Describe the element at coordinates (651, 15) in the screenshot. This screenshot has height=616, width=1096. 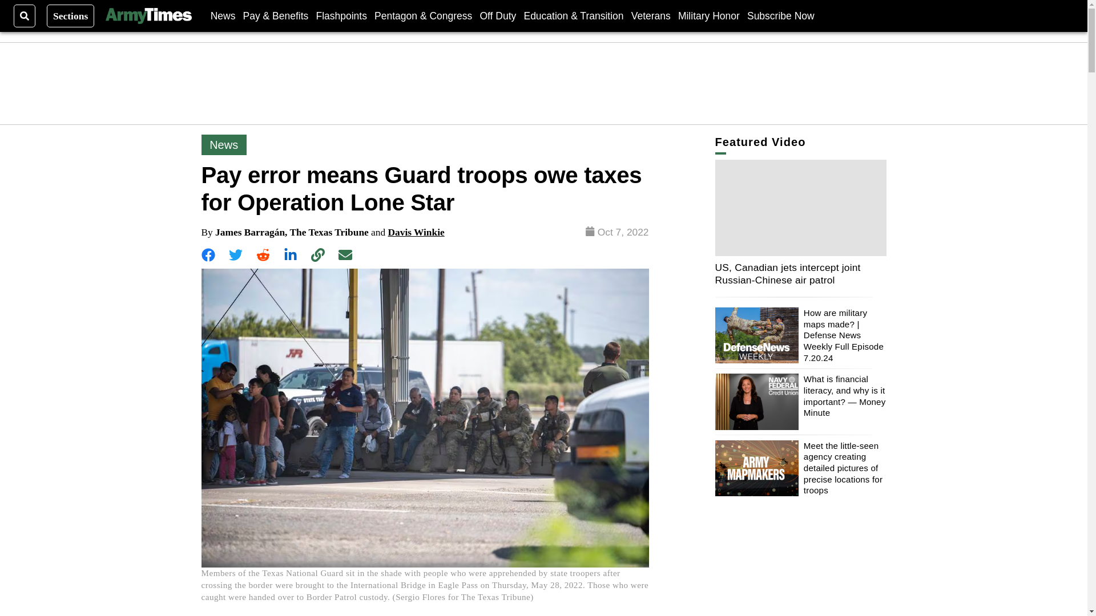
I see `Veterans` at that location.